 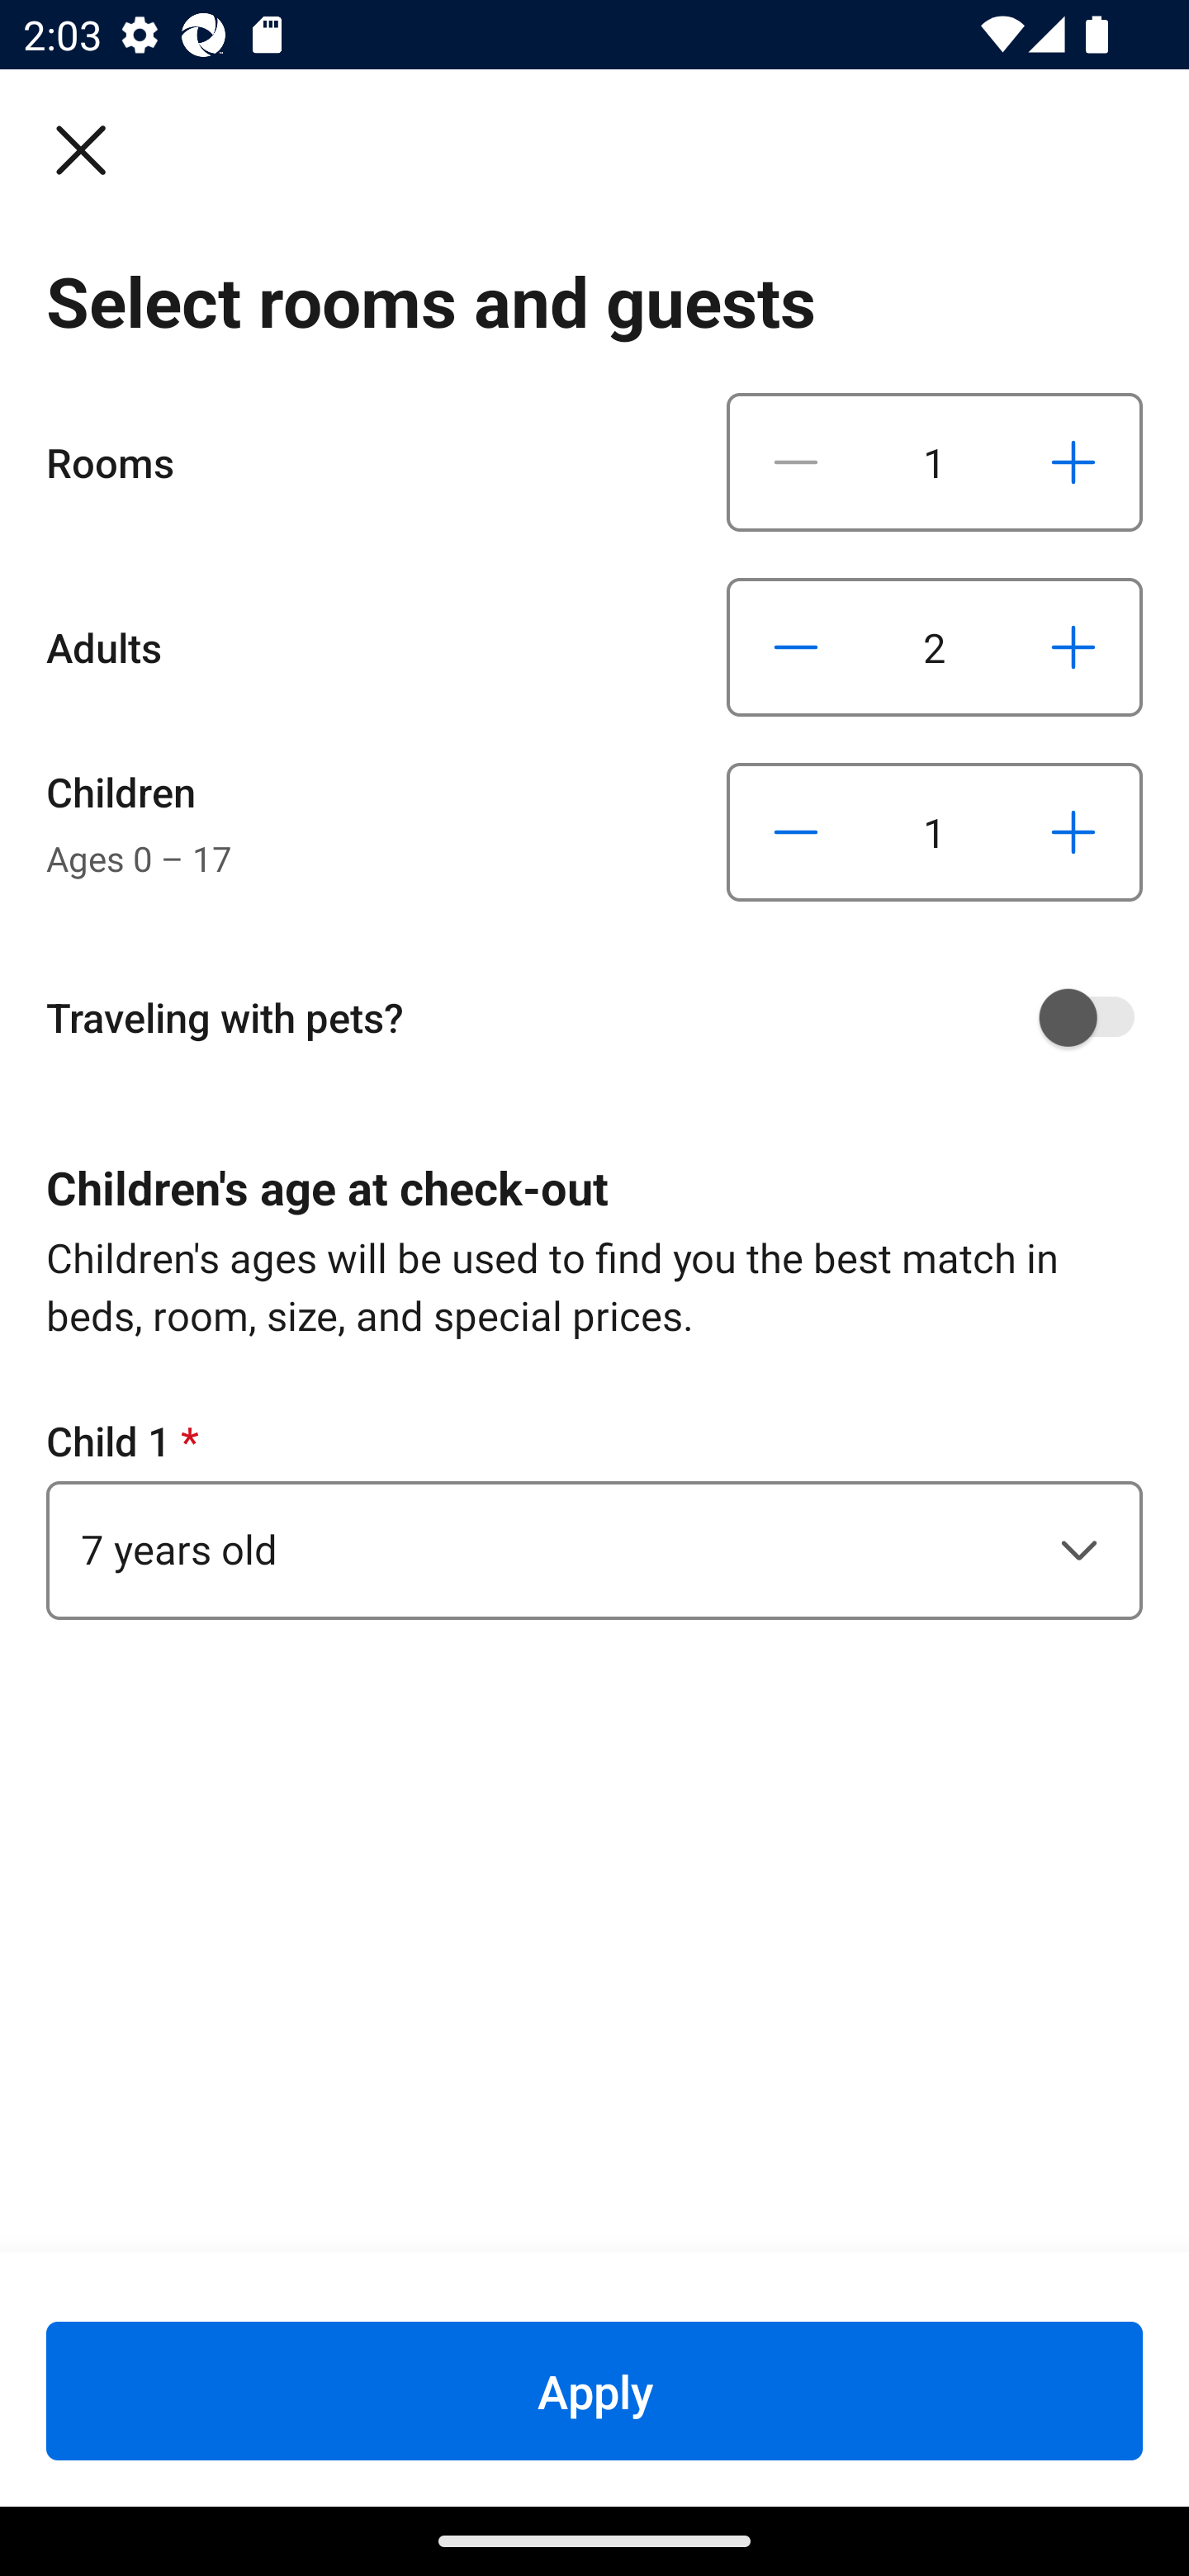 What do you see at coordinates (606, 1017) in the screenshot?
I see `Traveling with pets?` at bounding box center [606, 1017].